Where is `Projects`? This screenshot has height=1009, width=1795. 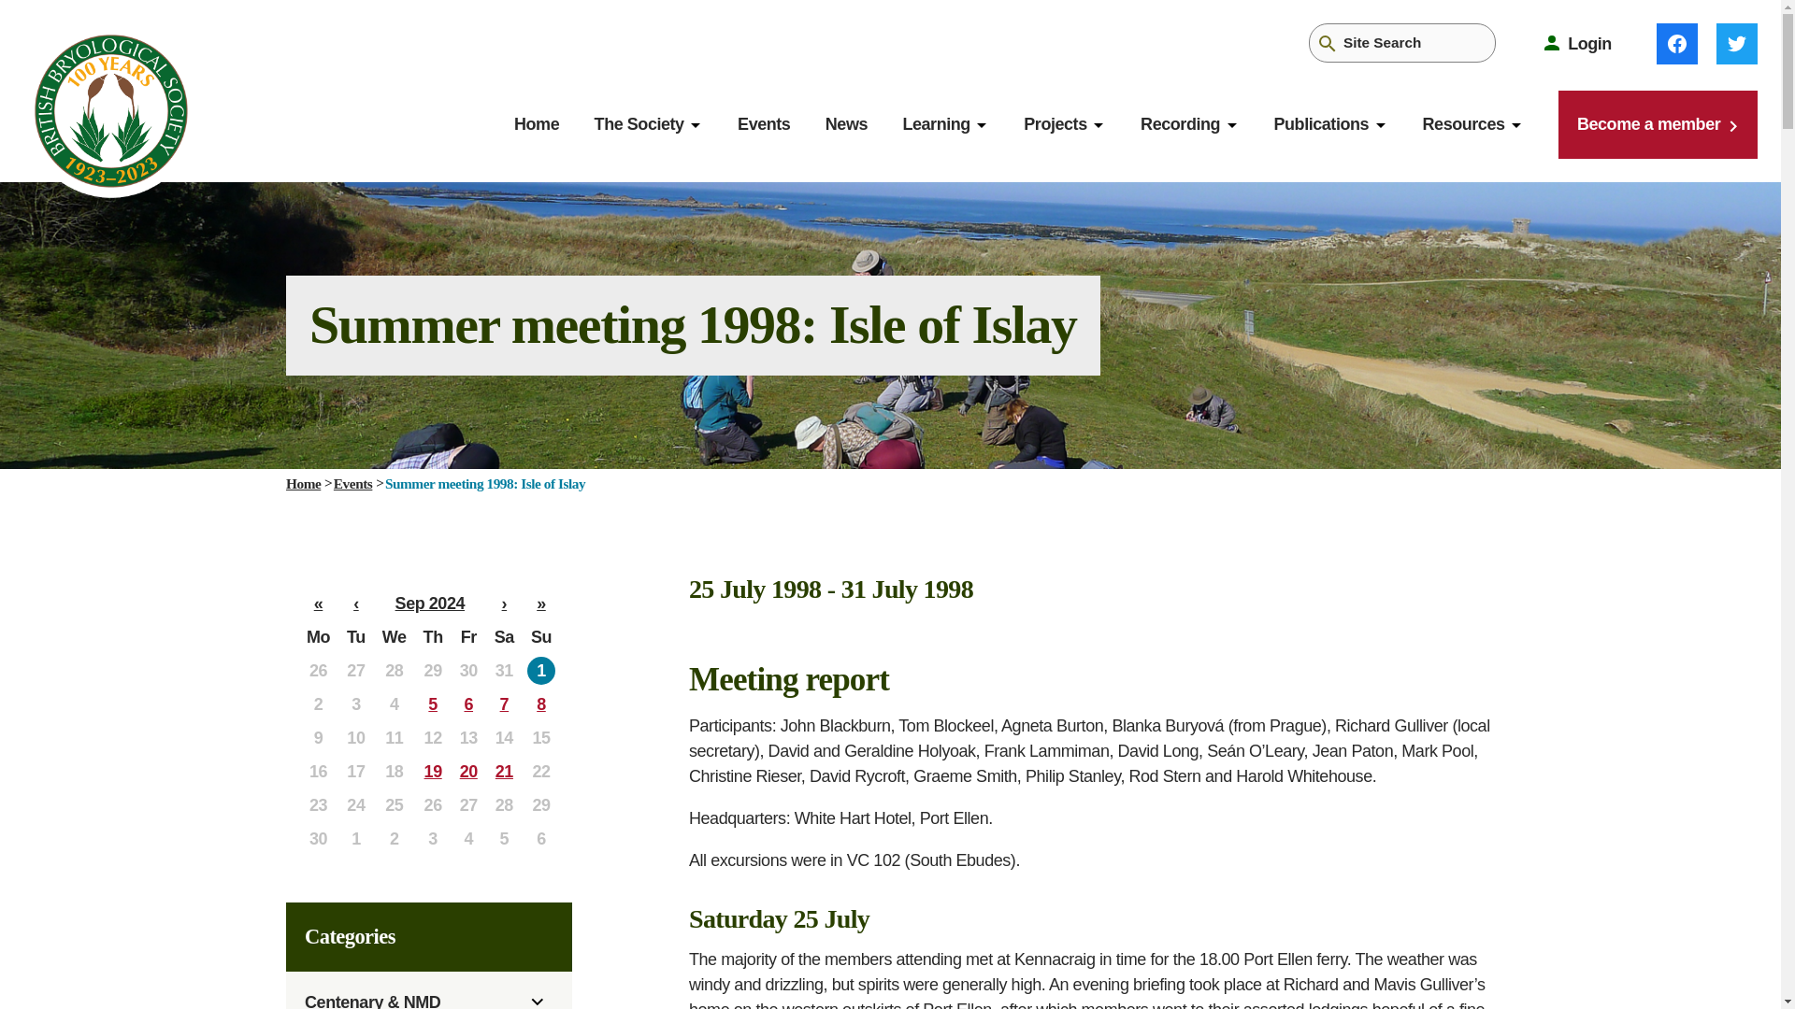
Projects is located at coordinates (1055, 124).